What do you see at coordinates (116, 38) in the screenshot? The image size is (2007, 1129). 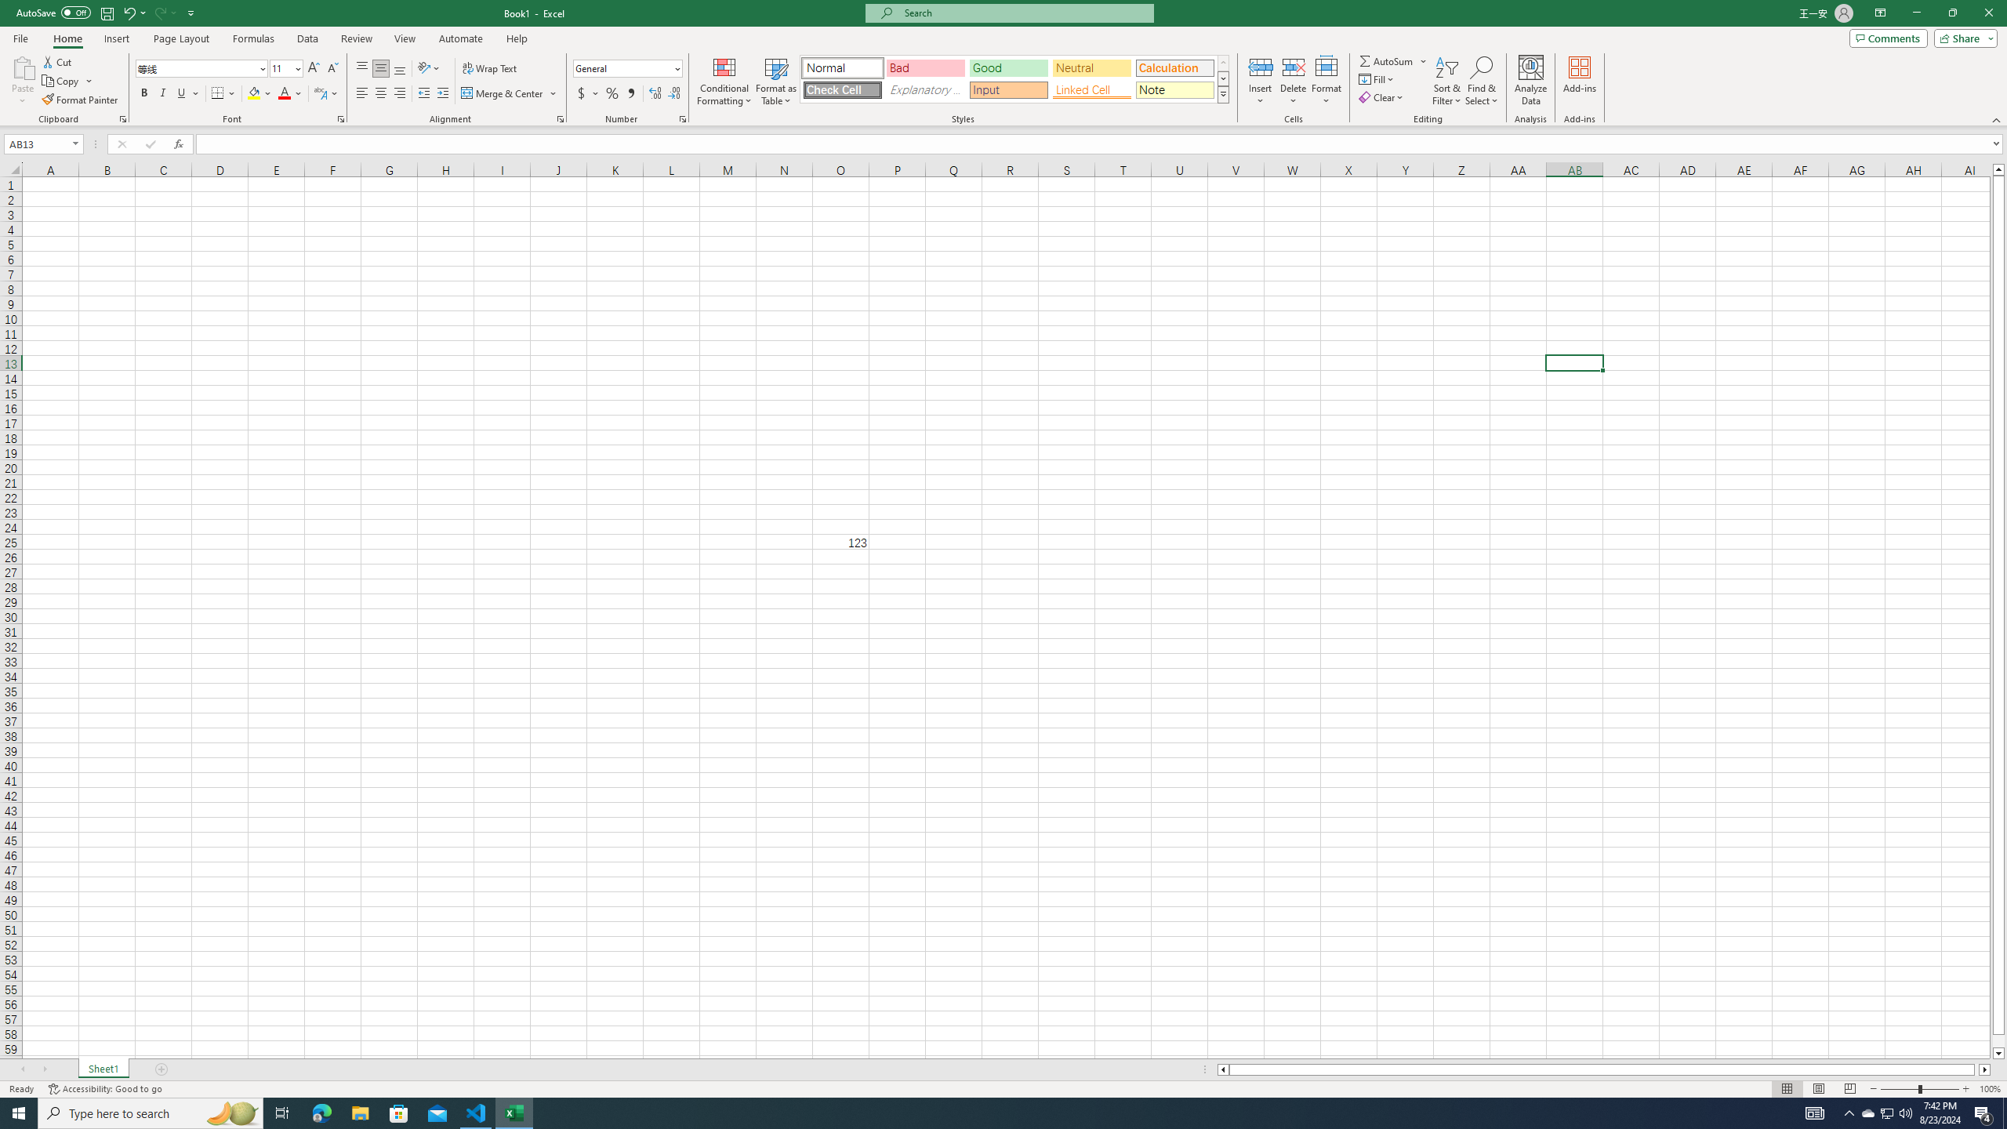 I see `Insert` at bounding box center [116, 38].